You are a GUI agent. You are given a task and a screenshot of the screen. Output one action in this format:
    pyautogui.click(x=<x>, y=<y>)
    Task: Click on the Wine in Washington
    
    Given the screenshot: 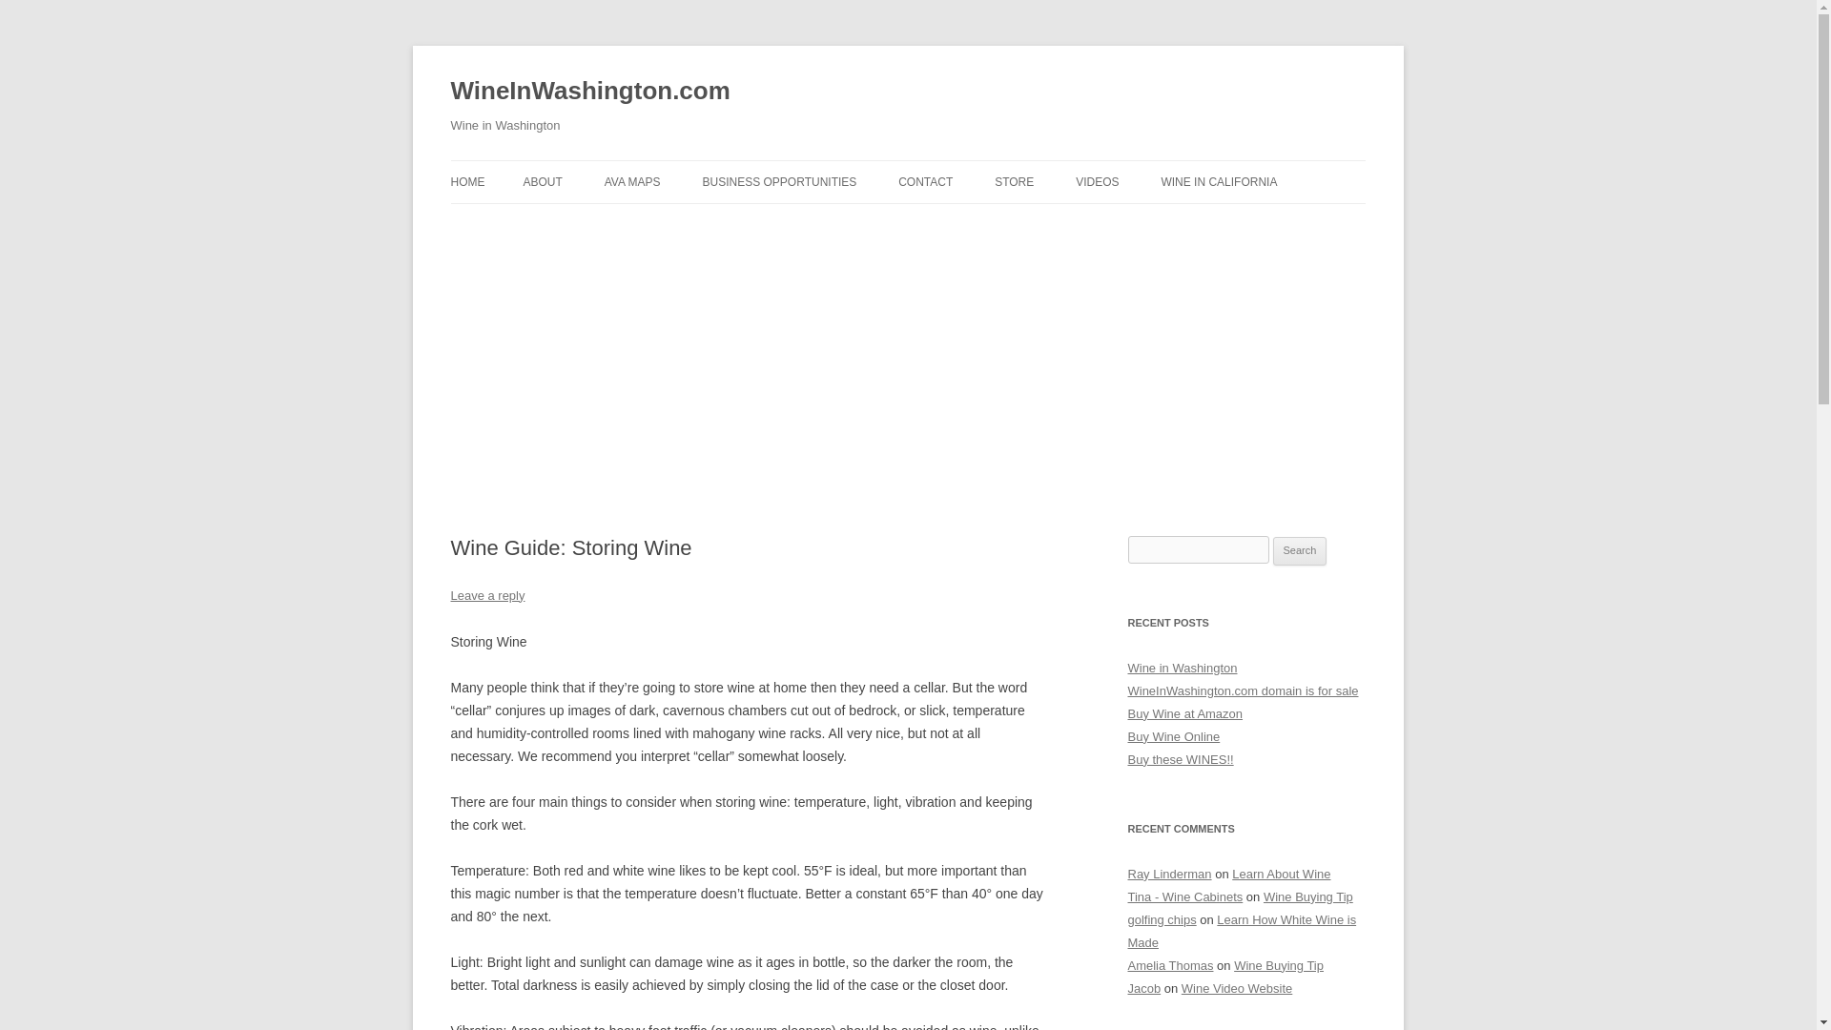 What is the action you would take?
    pyautogui.click(x=1183, y=668)
    